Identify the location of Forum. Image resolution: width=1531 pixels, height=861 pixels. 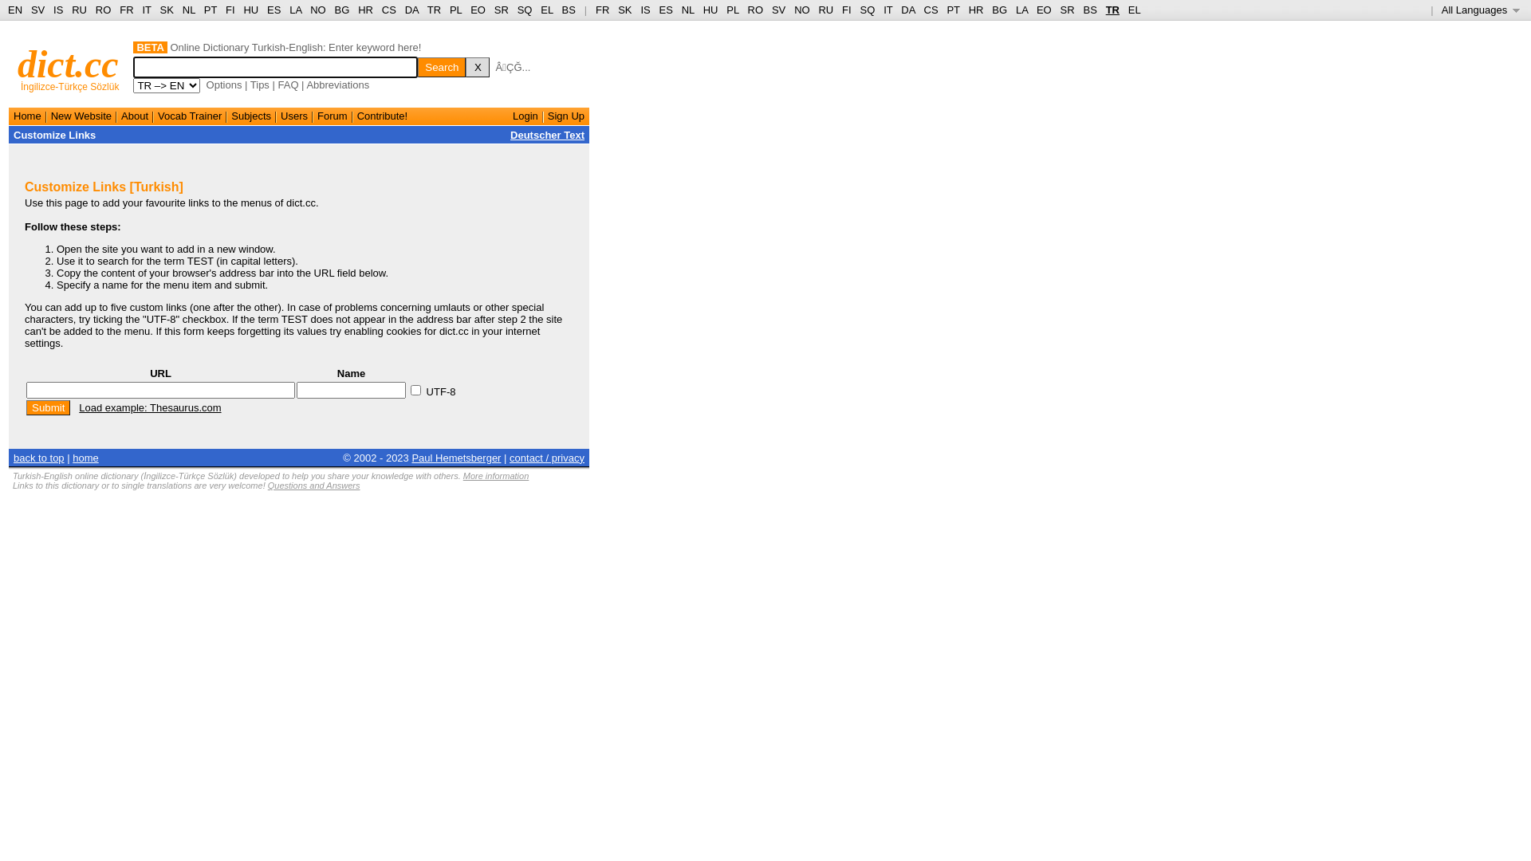
(333, 116).